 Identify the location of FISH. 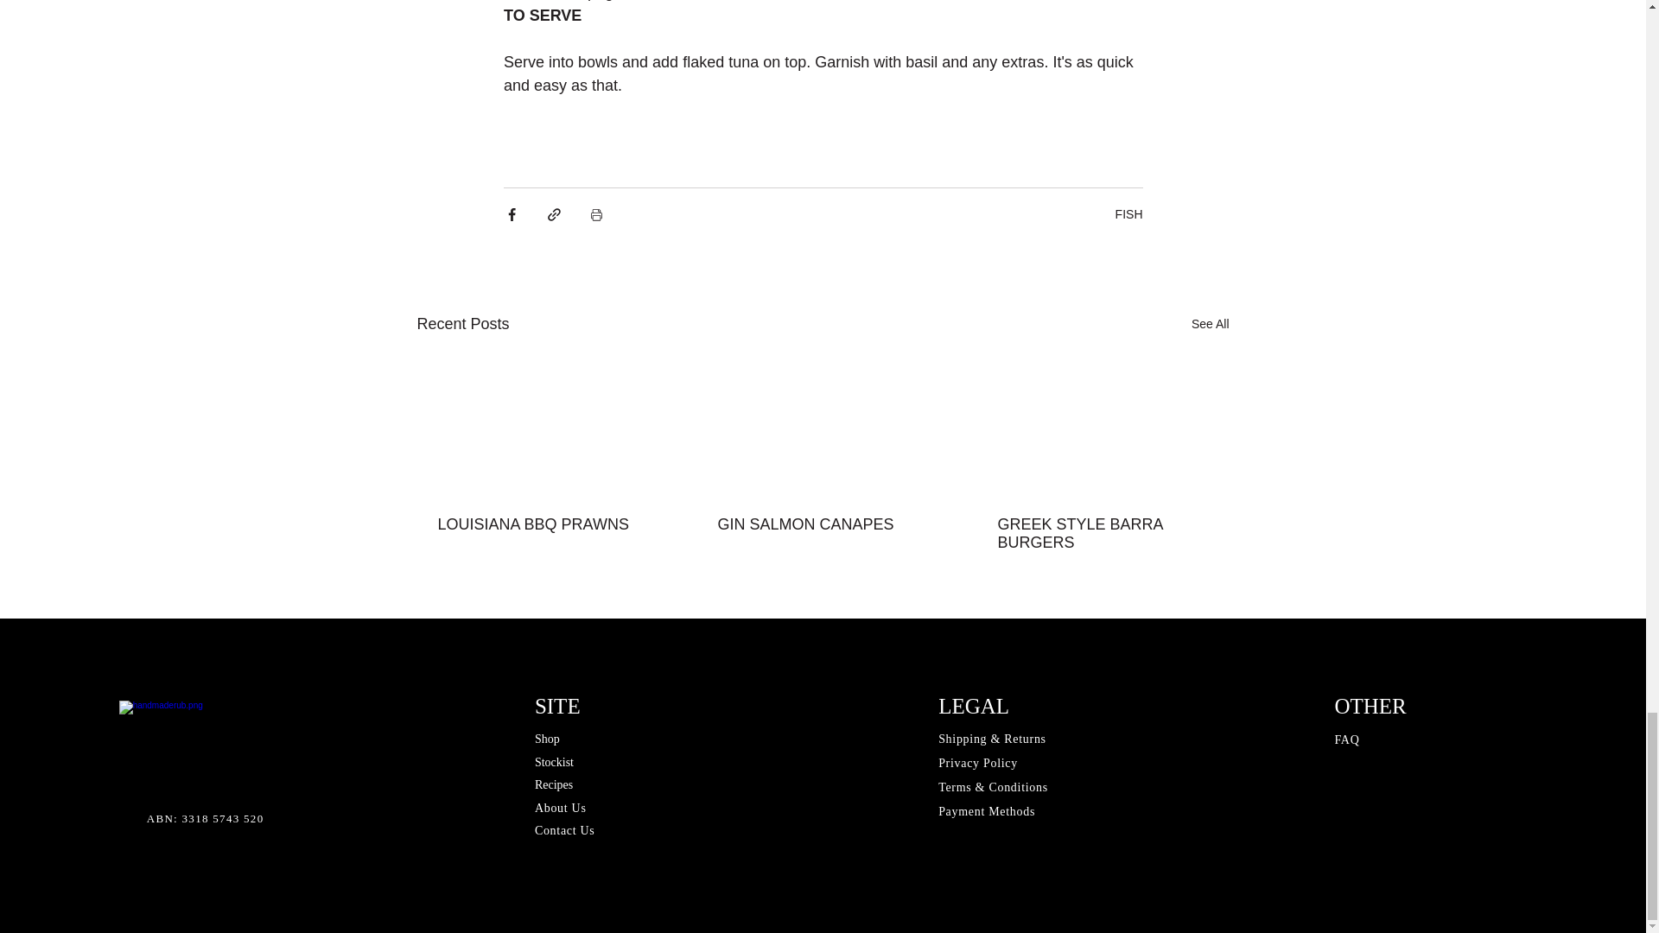
(1128, 213).